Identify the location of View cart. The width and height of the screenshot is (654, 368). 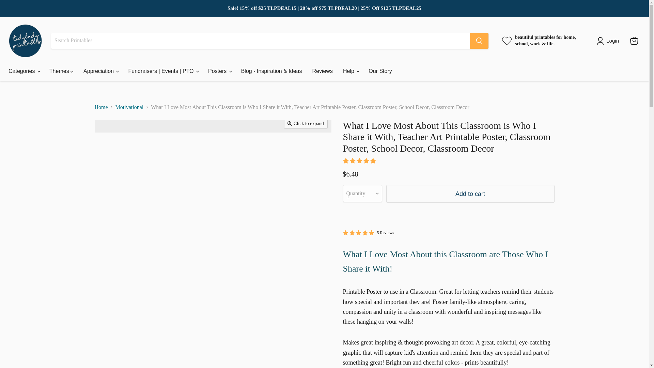
(634, 41).